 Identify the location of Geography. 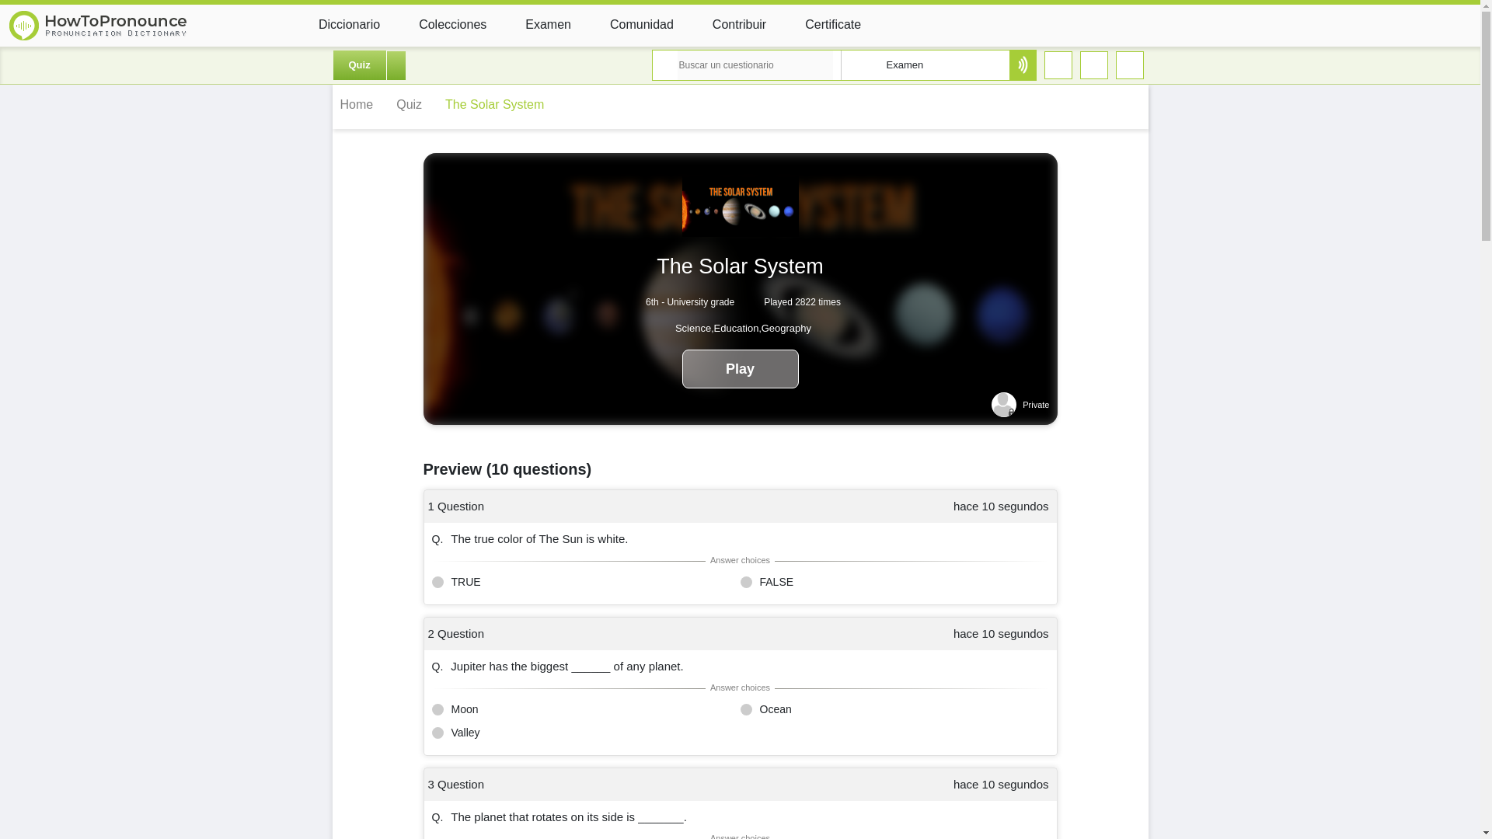
(786, 328).